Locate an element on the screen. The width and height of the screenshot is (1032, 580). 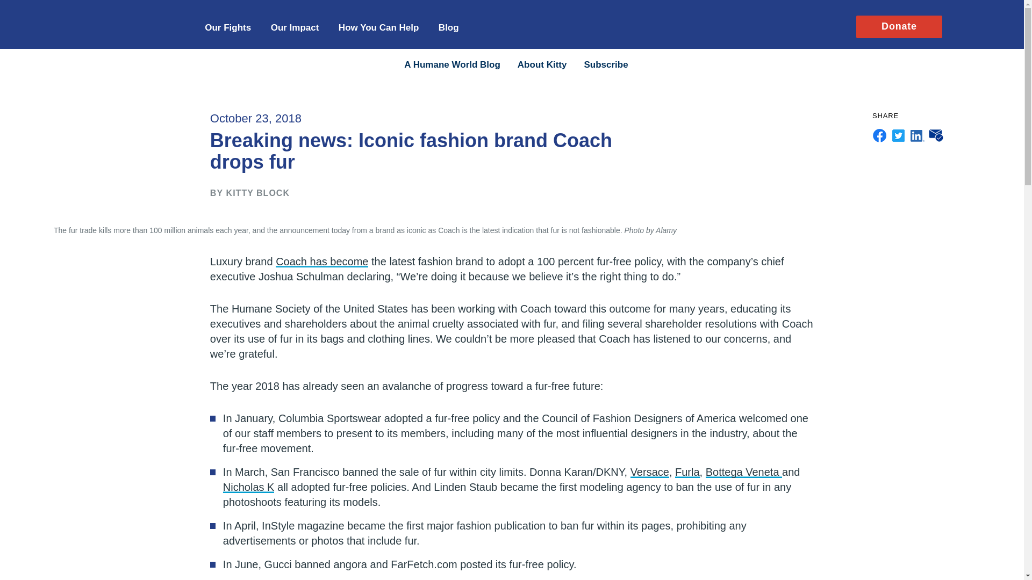
Nicholas K is located at coordinates (248, 487).